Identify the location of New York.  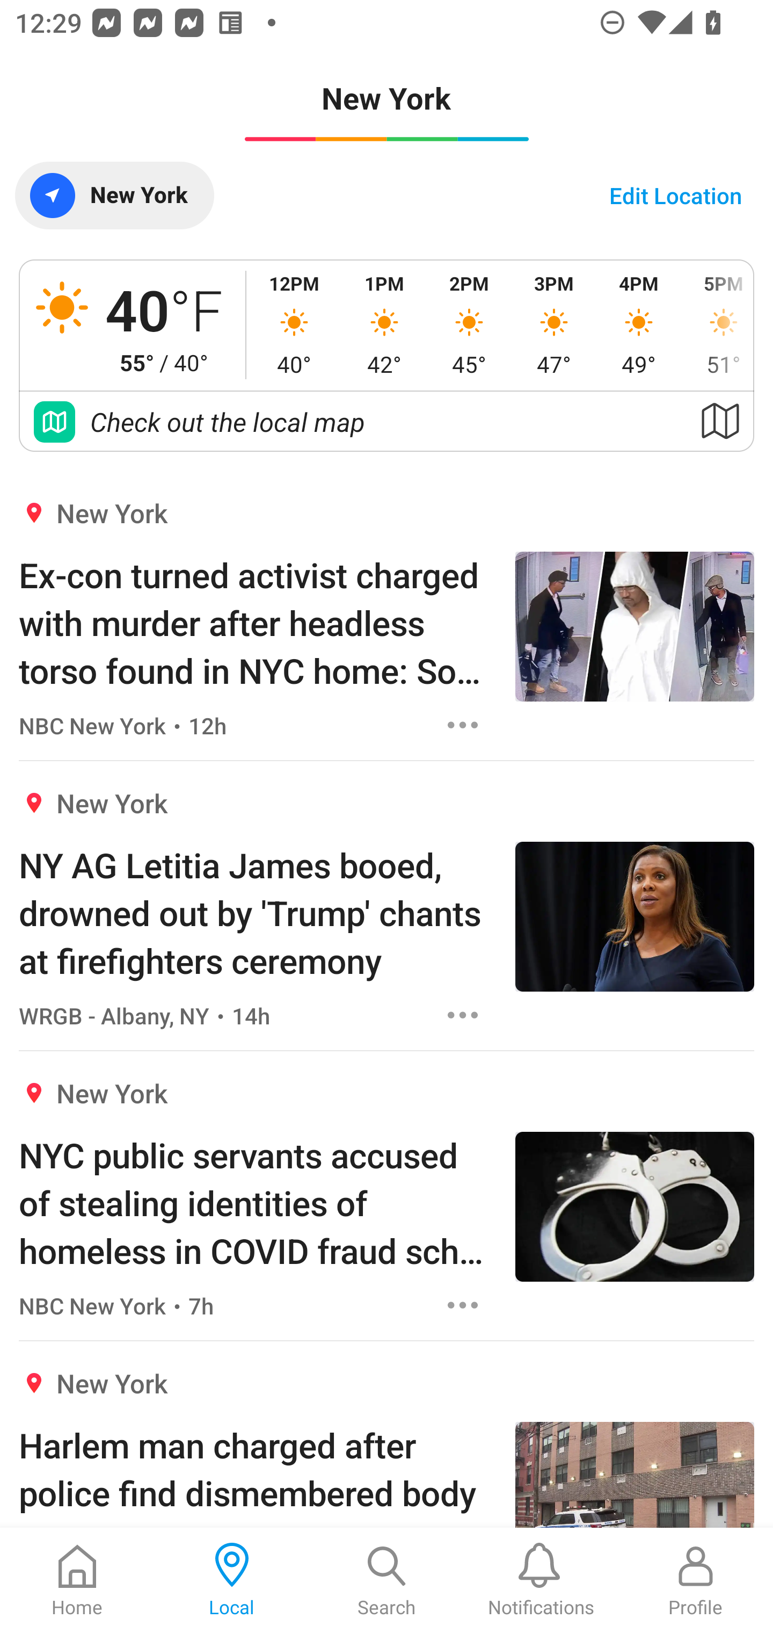
(114, 194).